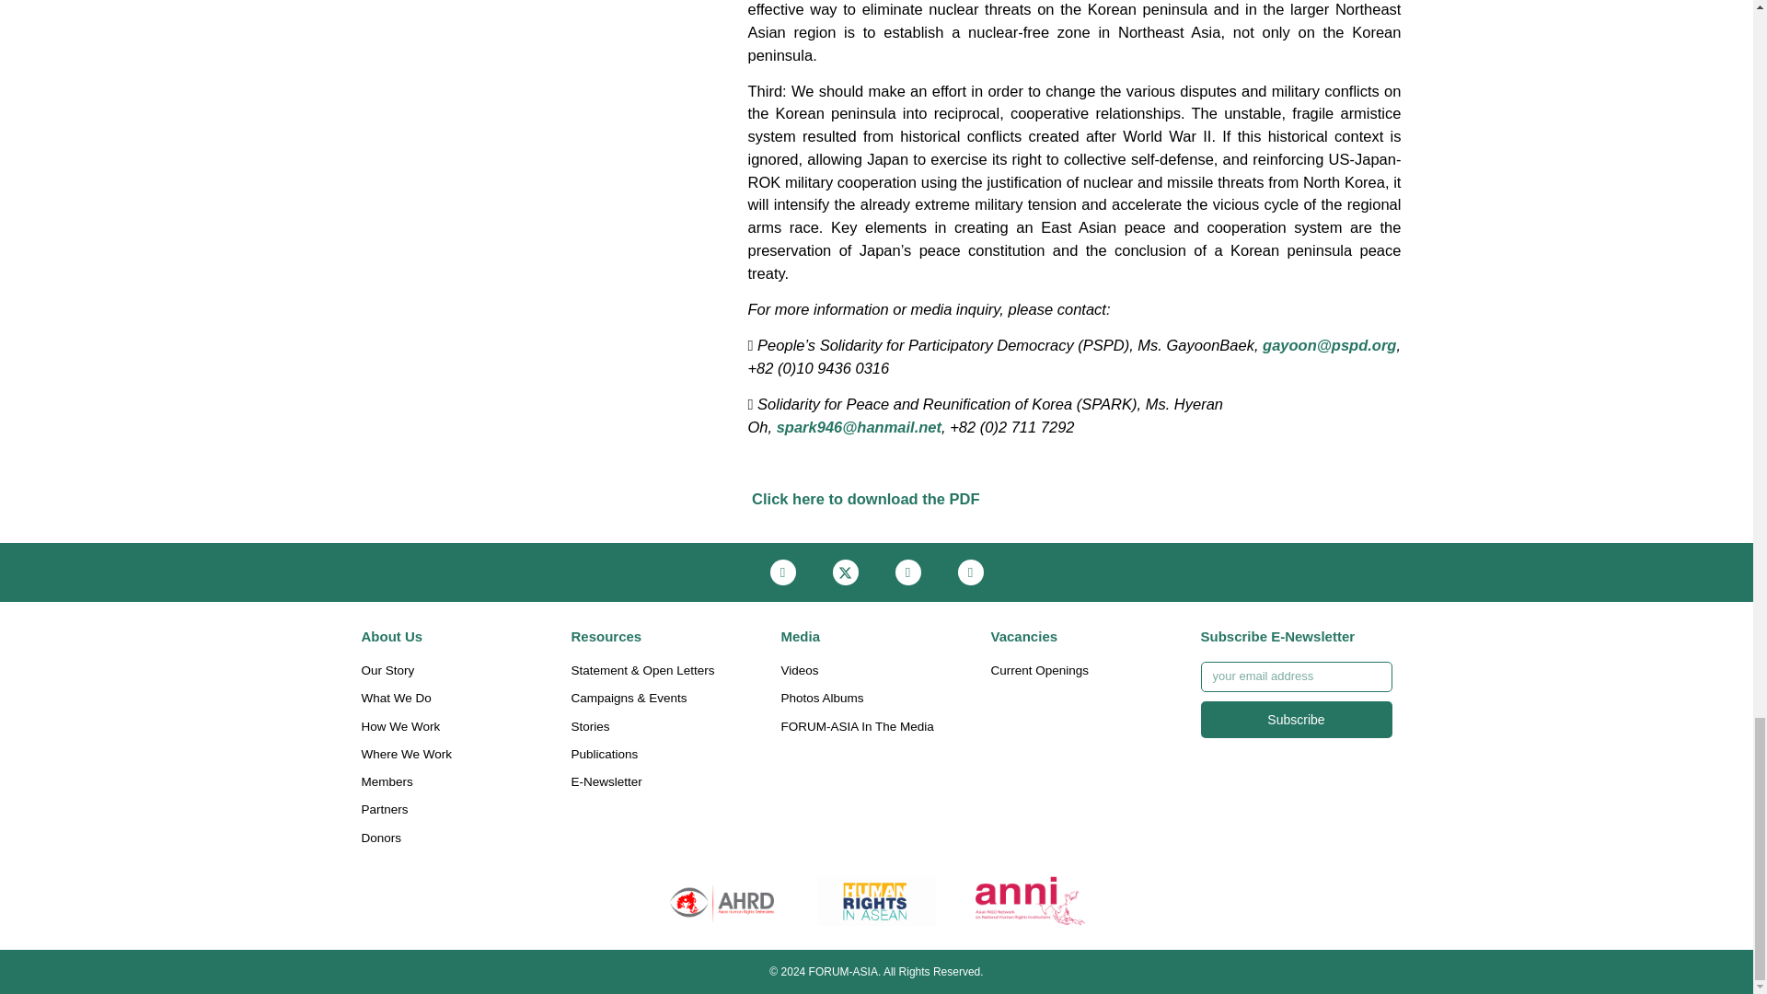 Image resolution: width=1767 pixels, height=994 pixels. What do you see at coordinates (722, 900) in the screenshot?
I see `Default Title` at bounding box center [722, 900].